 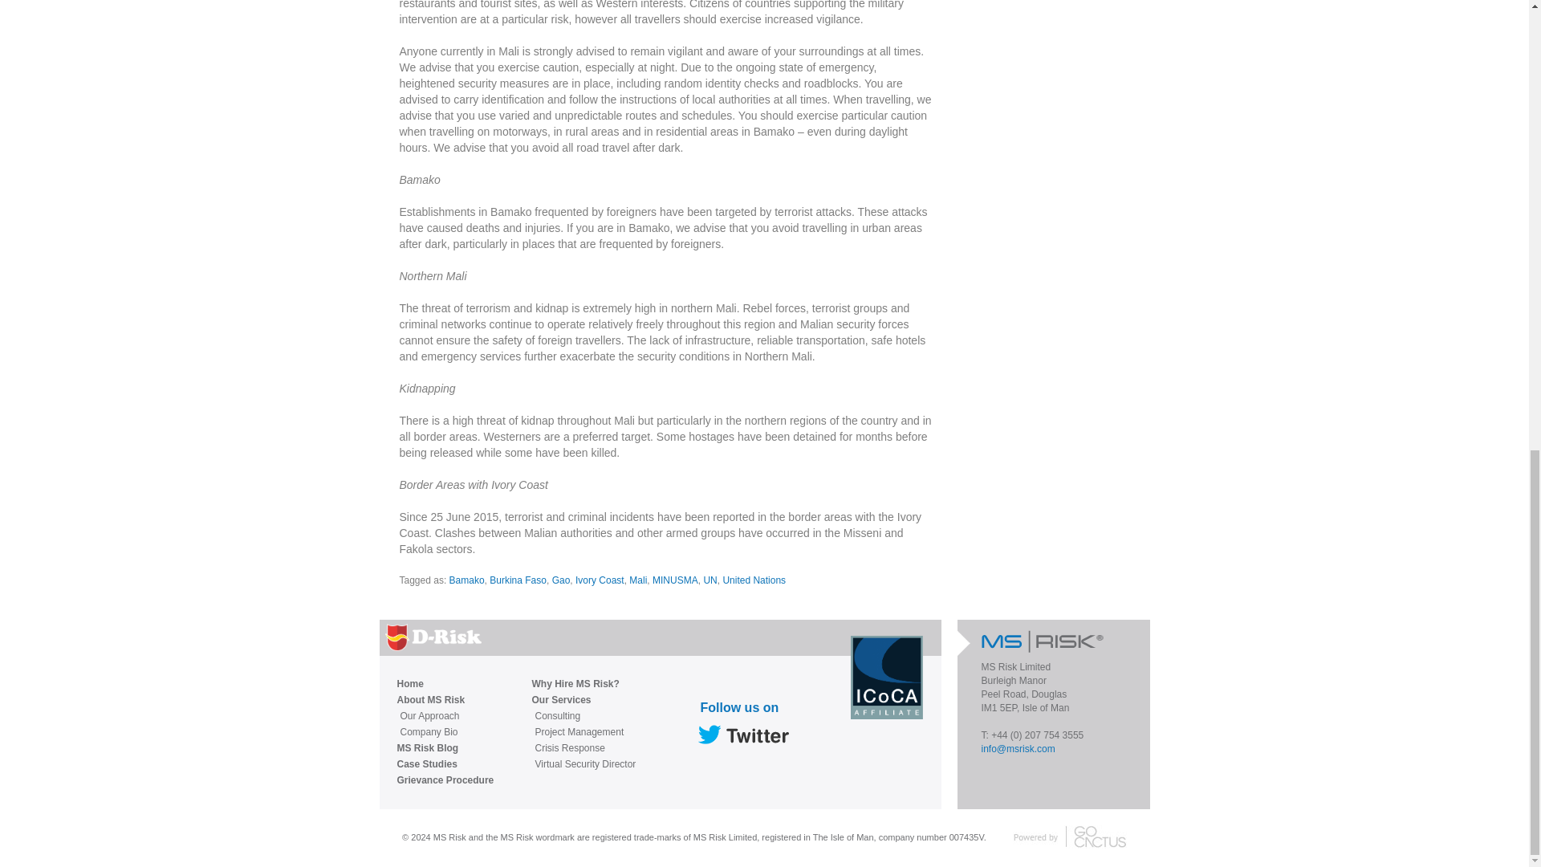 What do you see at coordinates (445, 684) in the screenshot?
I see `Home` at bounding box center [445, 684].